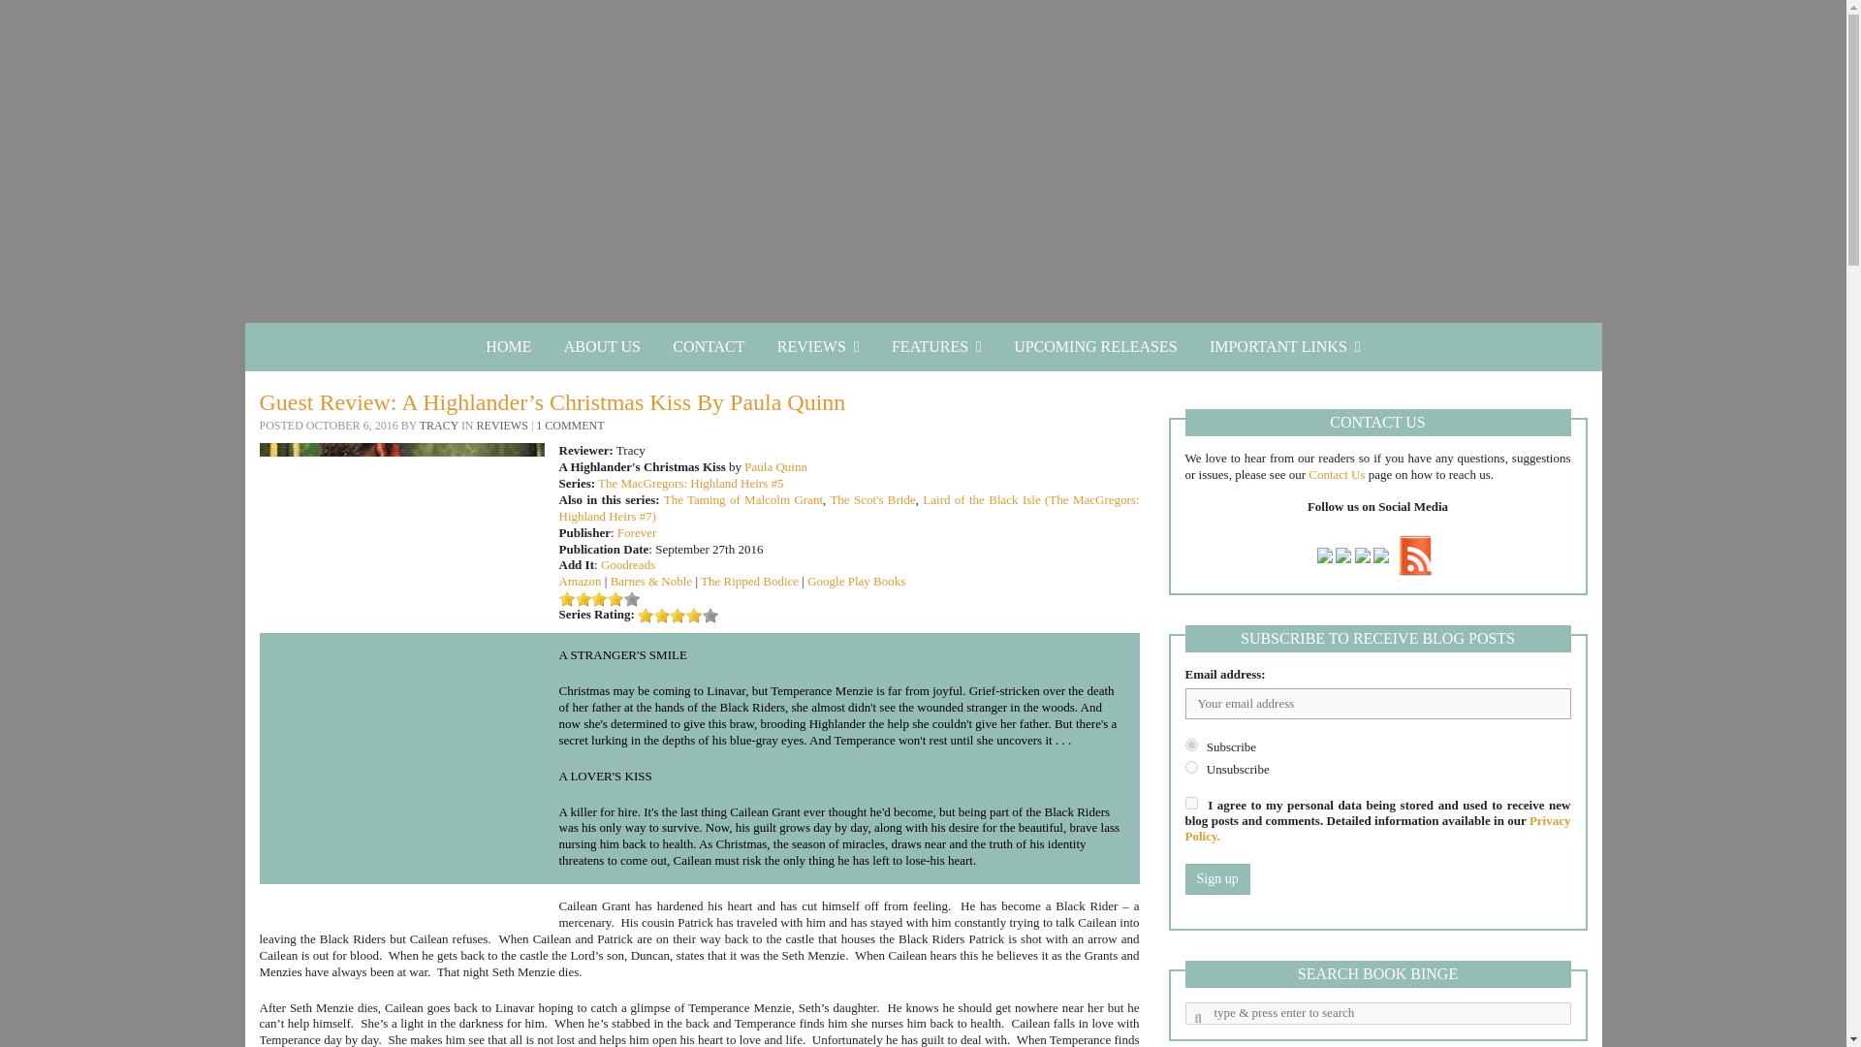  I want to click on Sign up, so click(1215, 879).